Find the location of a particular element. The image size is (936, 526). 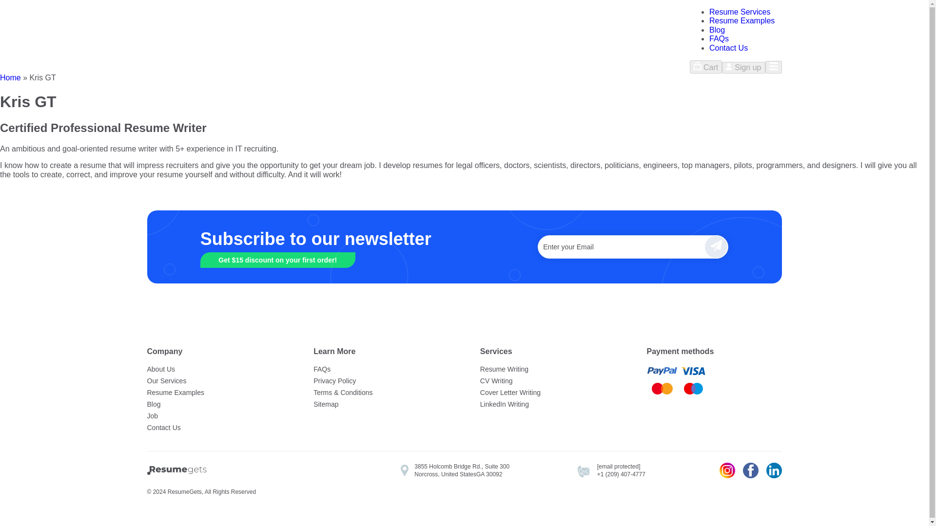

Cart is located at coordinates (706, 67).